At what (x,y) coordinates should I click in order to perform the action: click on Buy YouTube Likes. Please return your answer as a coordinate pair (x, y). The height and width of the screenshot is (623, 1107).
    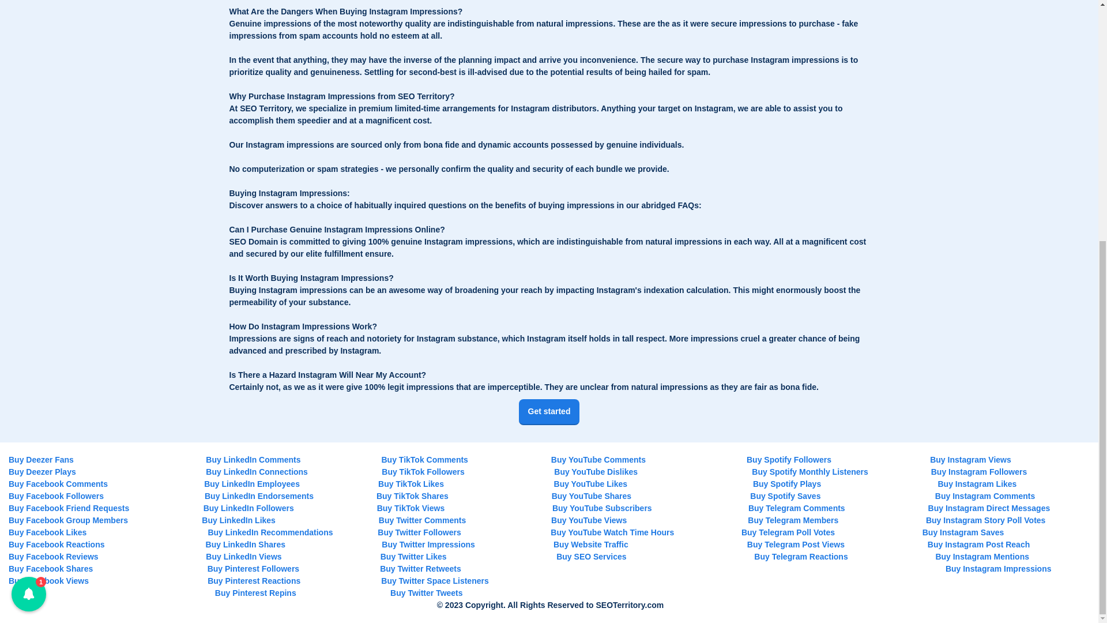
    Looking at the image, I should click on (590, 483).